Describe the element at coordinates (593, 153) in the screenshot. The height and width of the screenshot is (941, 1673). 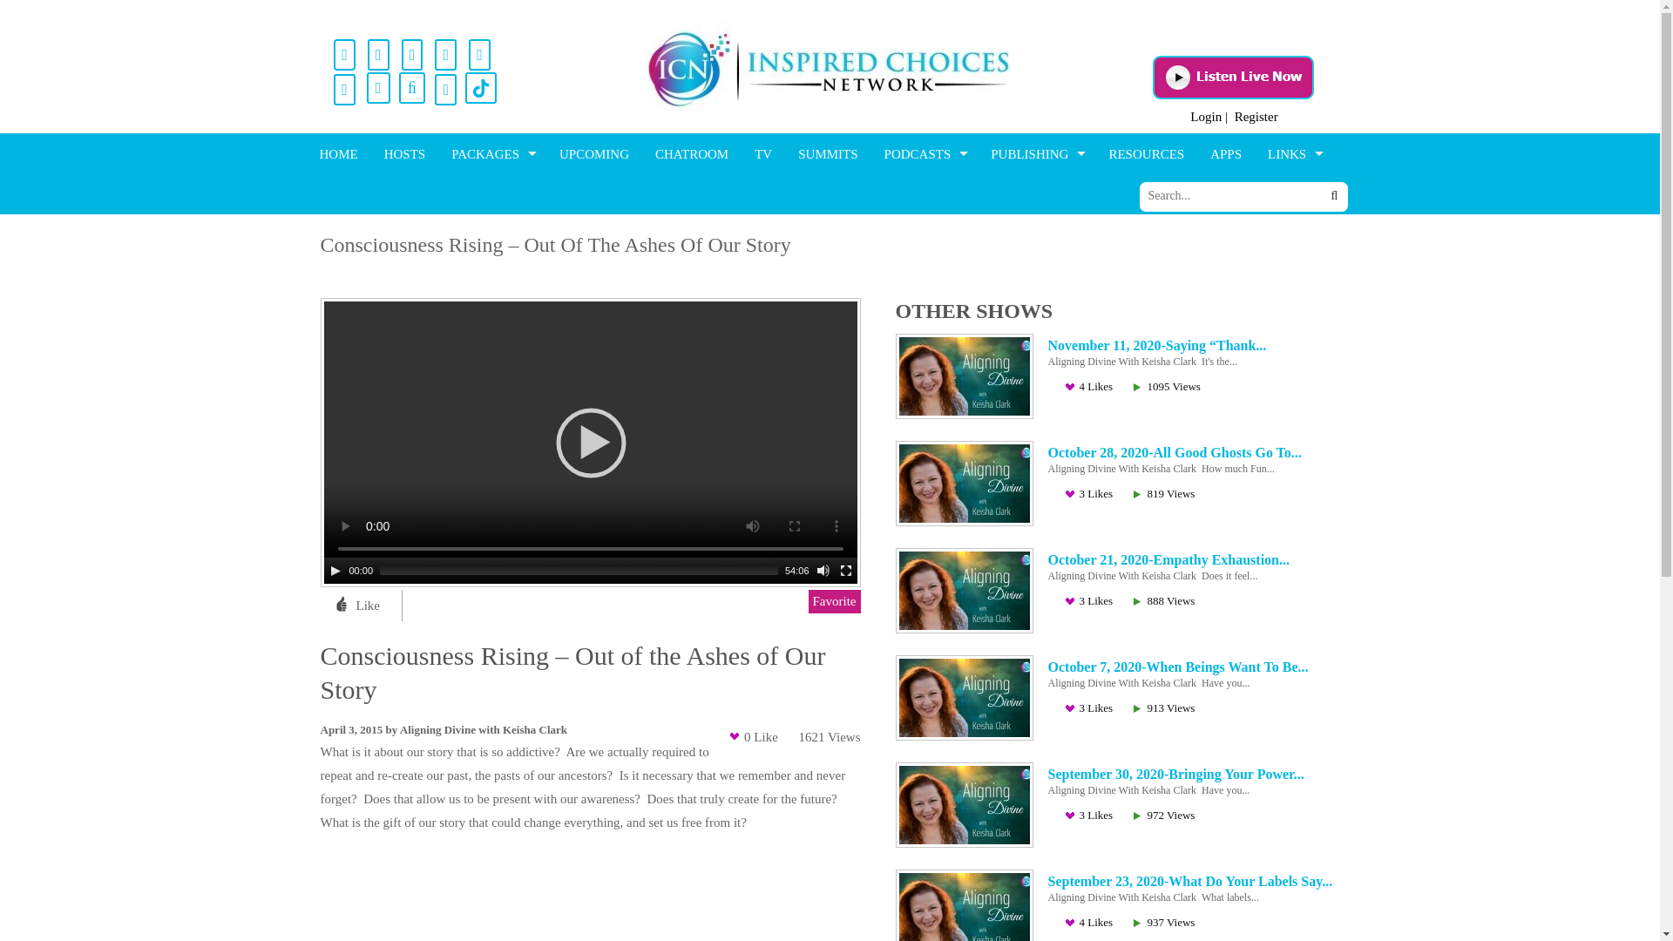
I see `UPCOMING` at that location.